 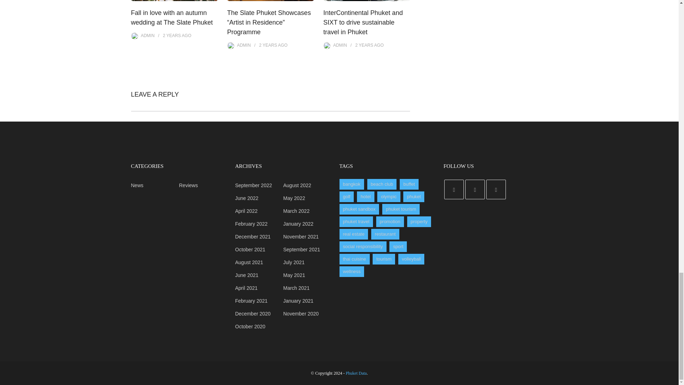 I want to click on 2 YEARS, so click(x=268, y=45).